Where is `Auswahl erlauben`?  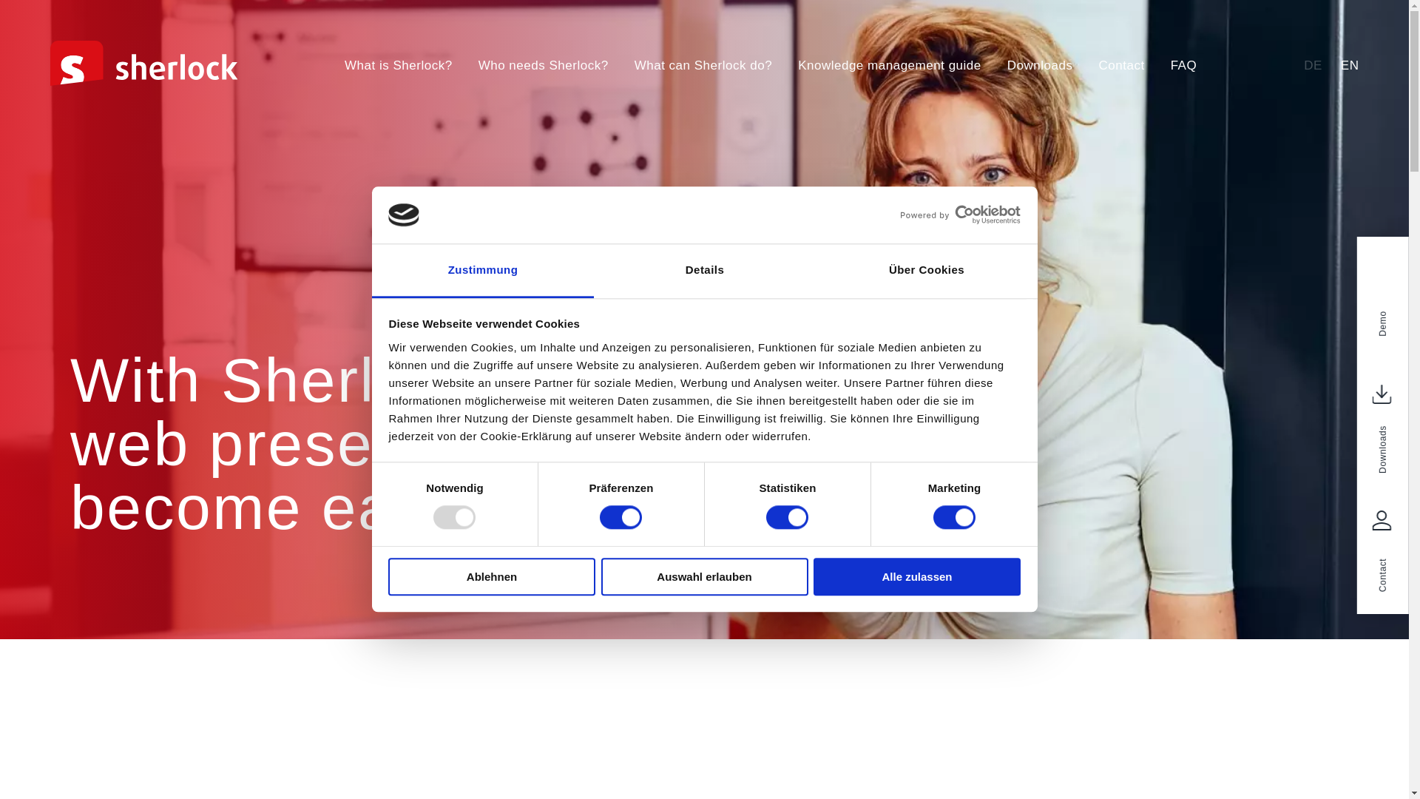 Auswahl erlauben is located at coordinates (704, 576).